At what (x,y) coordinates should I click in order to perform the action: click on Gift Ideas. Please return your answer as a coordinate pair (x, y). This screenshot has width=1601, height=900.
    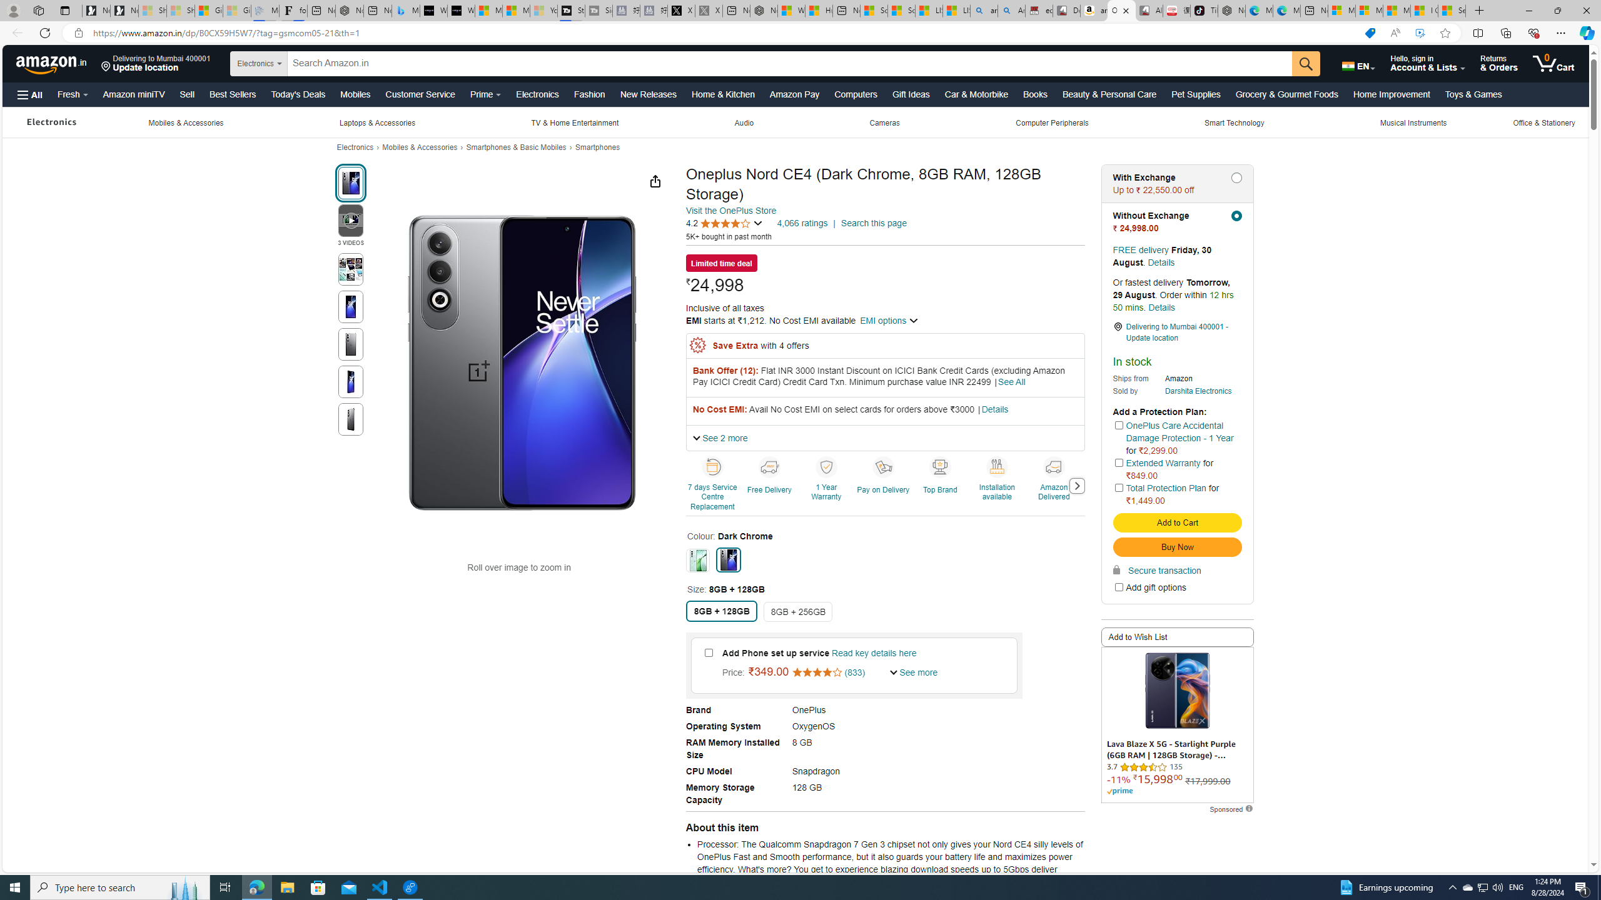
    Looking at the image, I should click on (911, 94).